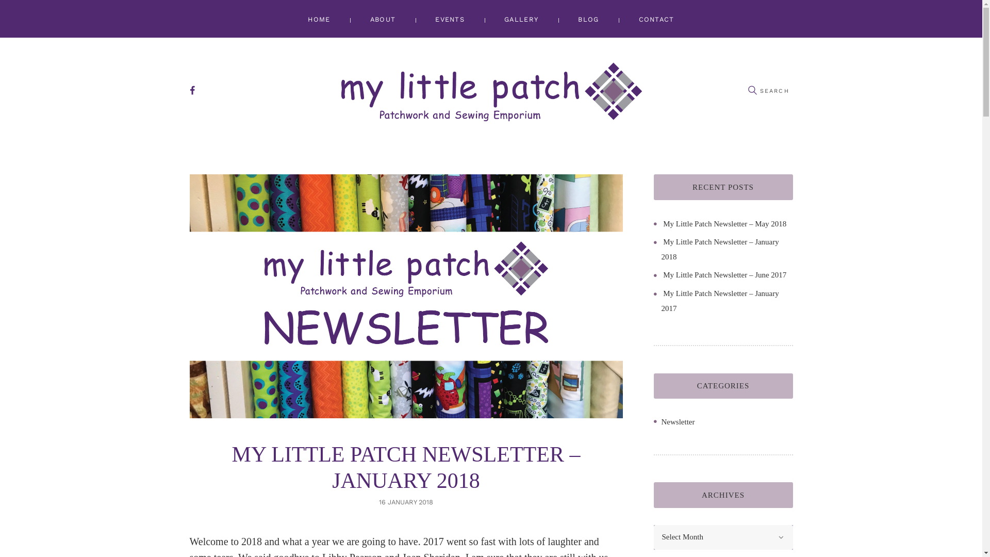 This screenshot has width=990, height=557. Describe the element at coordinates (589, 19) in the screenshot. I see `BLOG` at that location.